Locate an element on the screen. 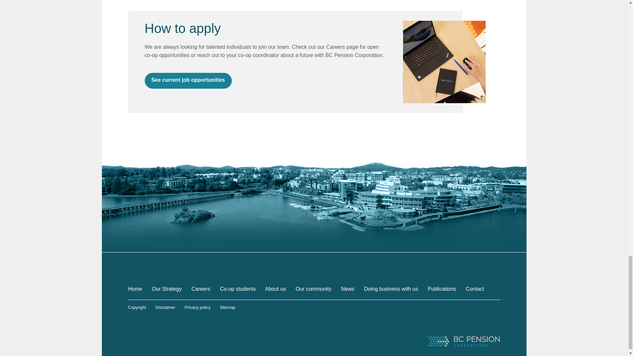  Careers is located at coordinates (201, 289).